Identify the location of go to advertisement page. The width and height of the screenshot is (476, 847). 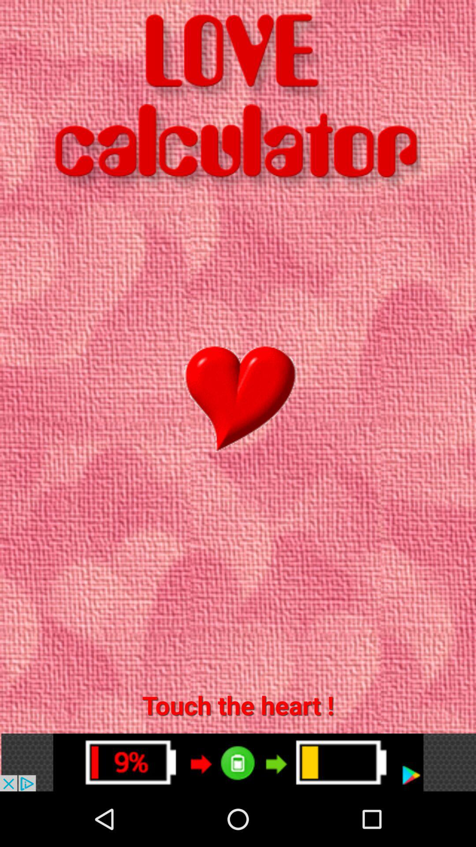
(238, 762).